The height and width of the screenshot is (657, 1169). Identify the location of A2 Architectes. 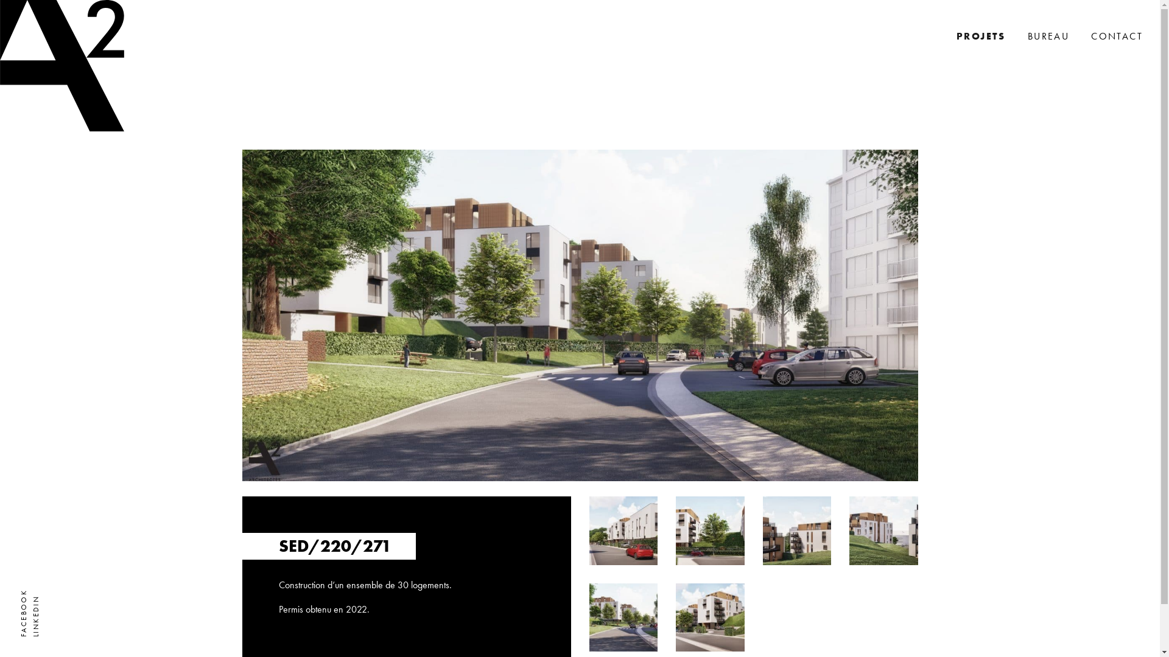
(62, 66).